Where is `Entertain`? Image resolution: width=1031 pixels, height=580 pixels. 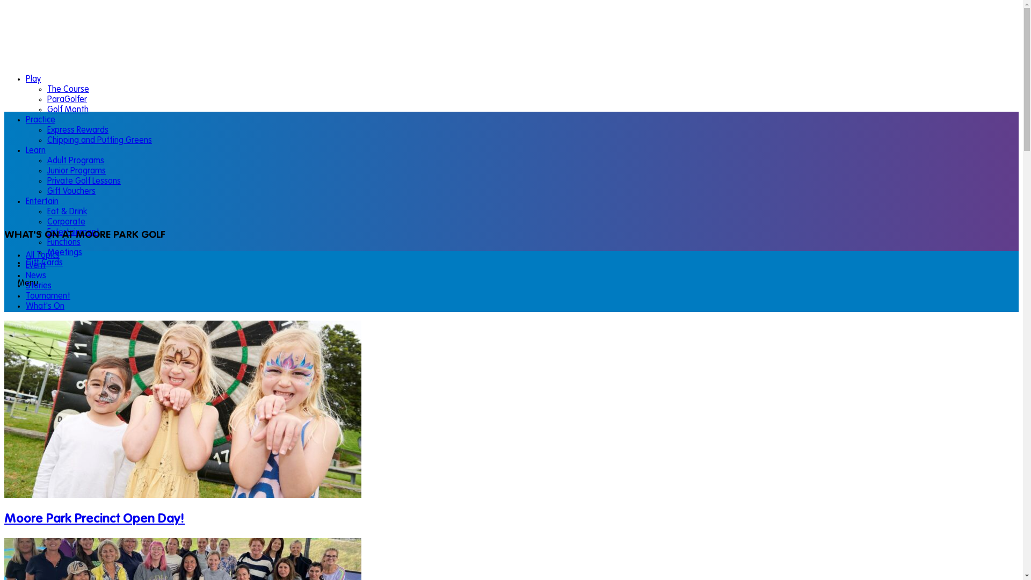
Entertain is located at coordinates (42, 202).